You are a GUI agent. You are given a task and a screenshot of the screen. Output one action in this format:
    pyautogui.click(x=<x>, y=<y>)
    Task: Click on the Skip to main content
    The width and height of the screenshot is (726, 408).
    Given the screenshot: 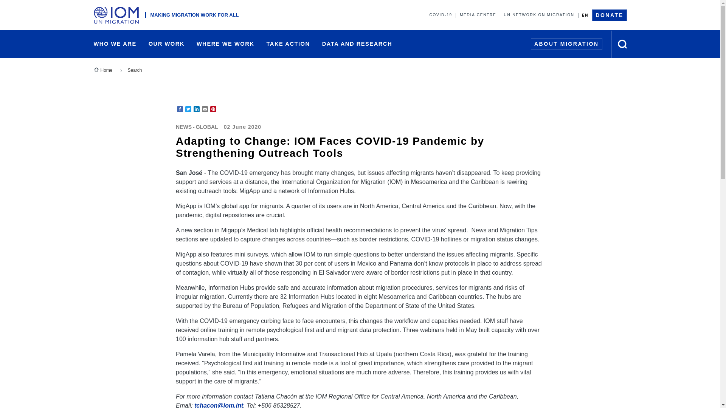 What is the action you would take?
    pyautogui.click(x=360, y=1)
    